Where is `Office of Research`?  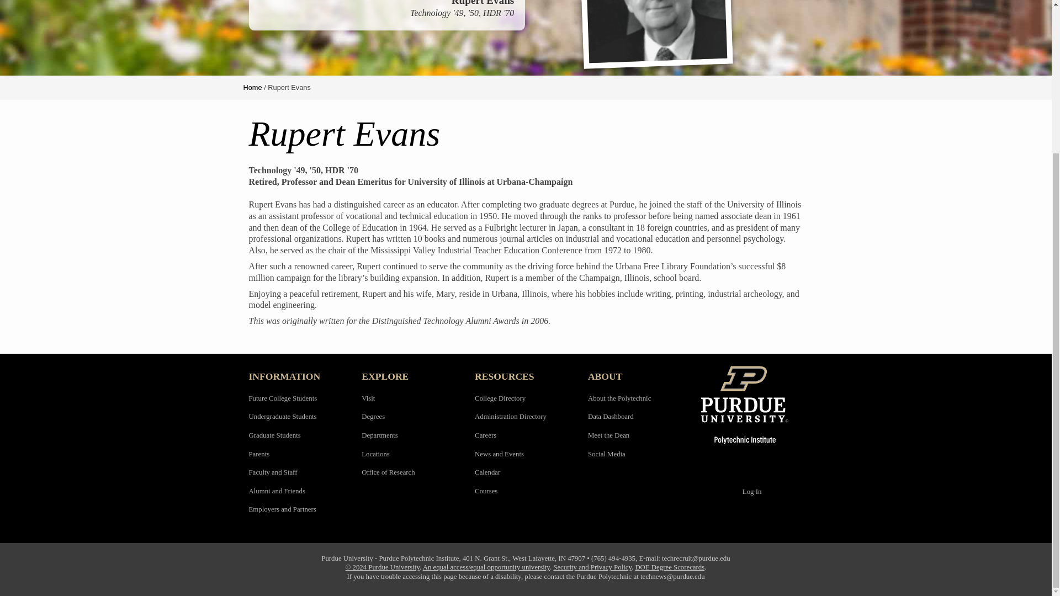
Office of Research is located at coordinates (388, 472).